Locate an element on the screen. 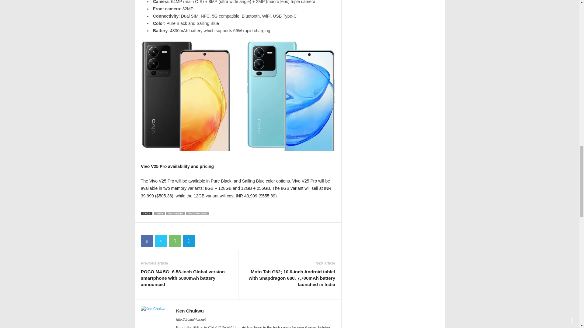 This screenshot has height=328, width=584. bottomFacebookLike is located at coordinates (157, 229).